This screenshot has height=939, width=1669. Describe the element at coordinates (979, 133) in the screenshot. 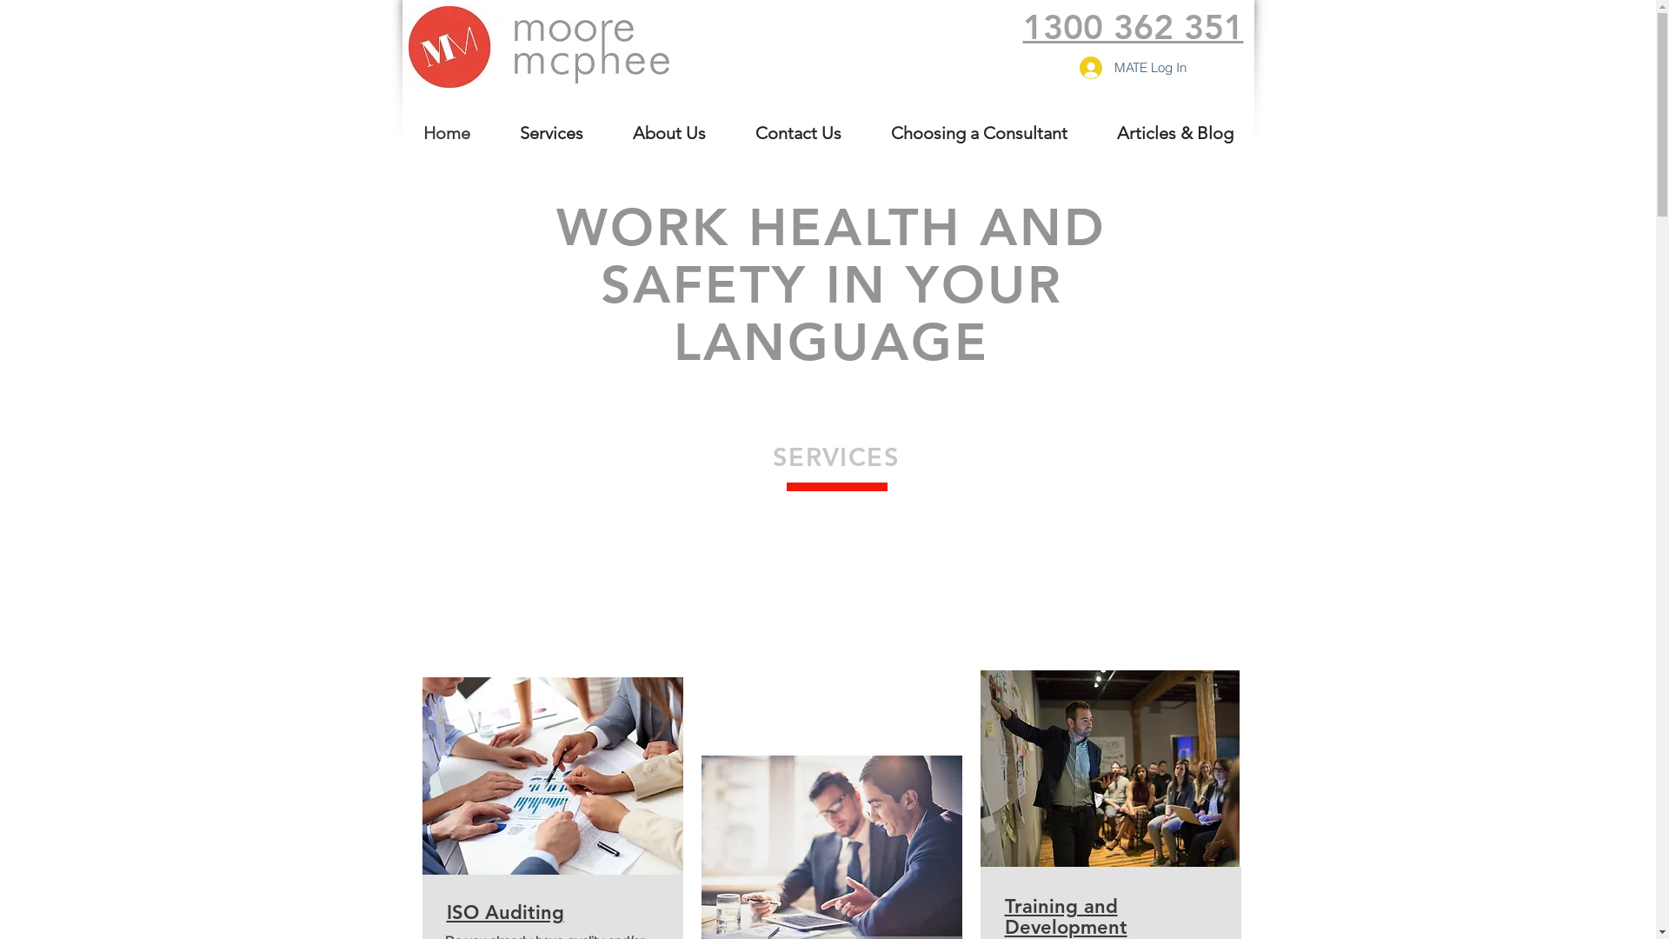

I see `Choosing a Consultant` at that location.